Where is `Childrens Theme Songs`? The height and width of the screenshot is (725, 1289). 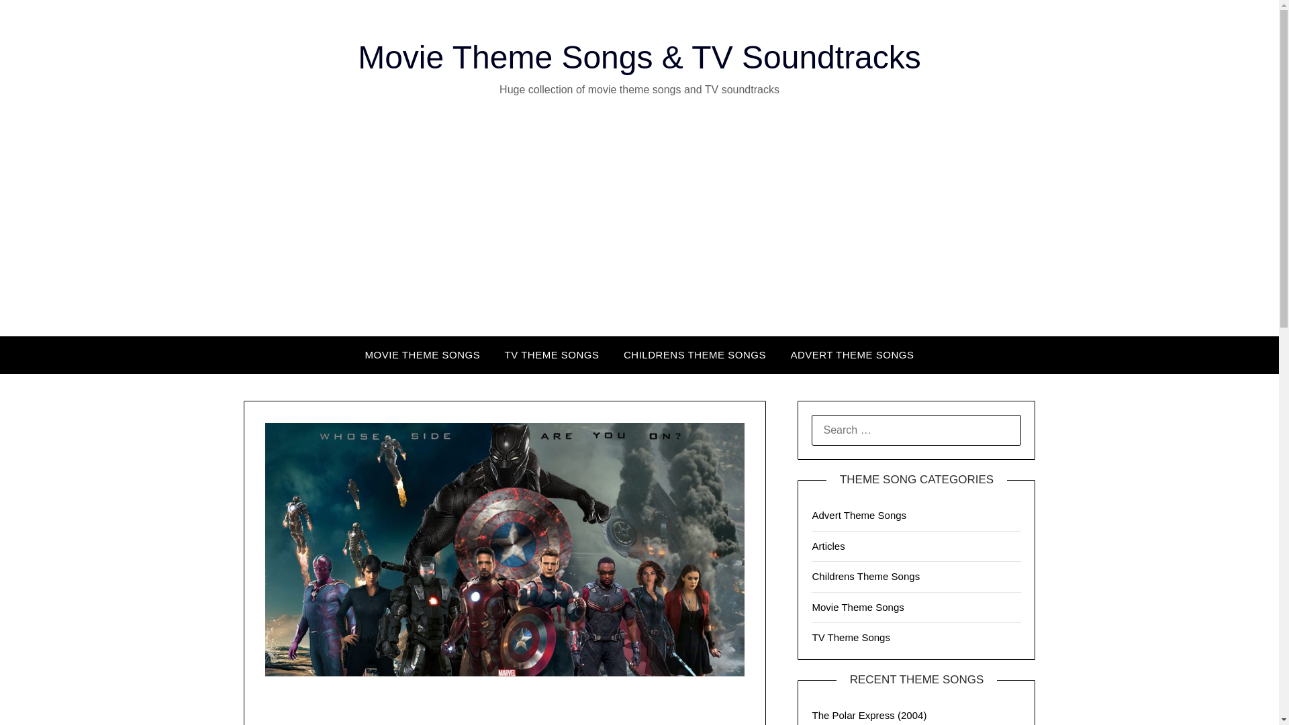
Childrens Theme Songs is located at coordinates (866, 576).